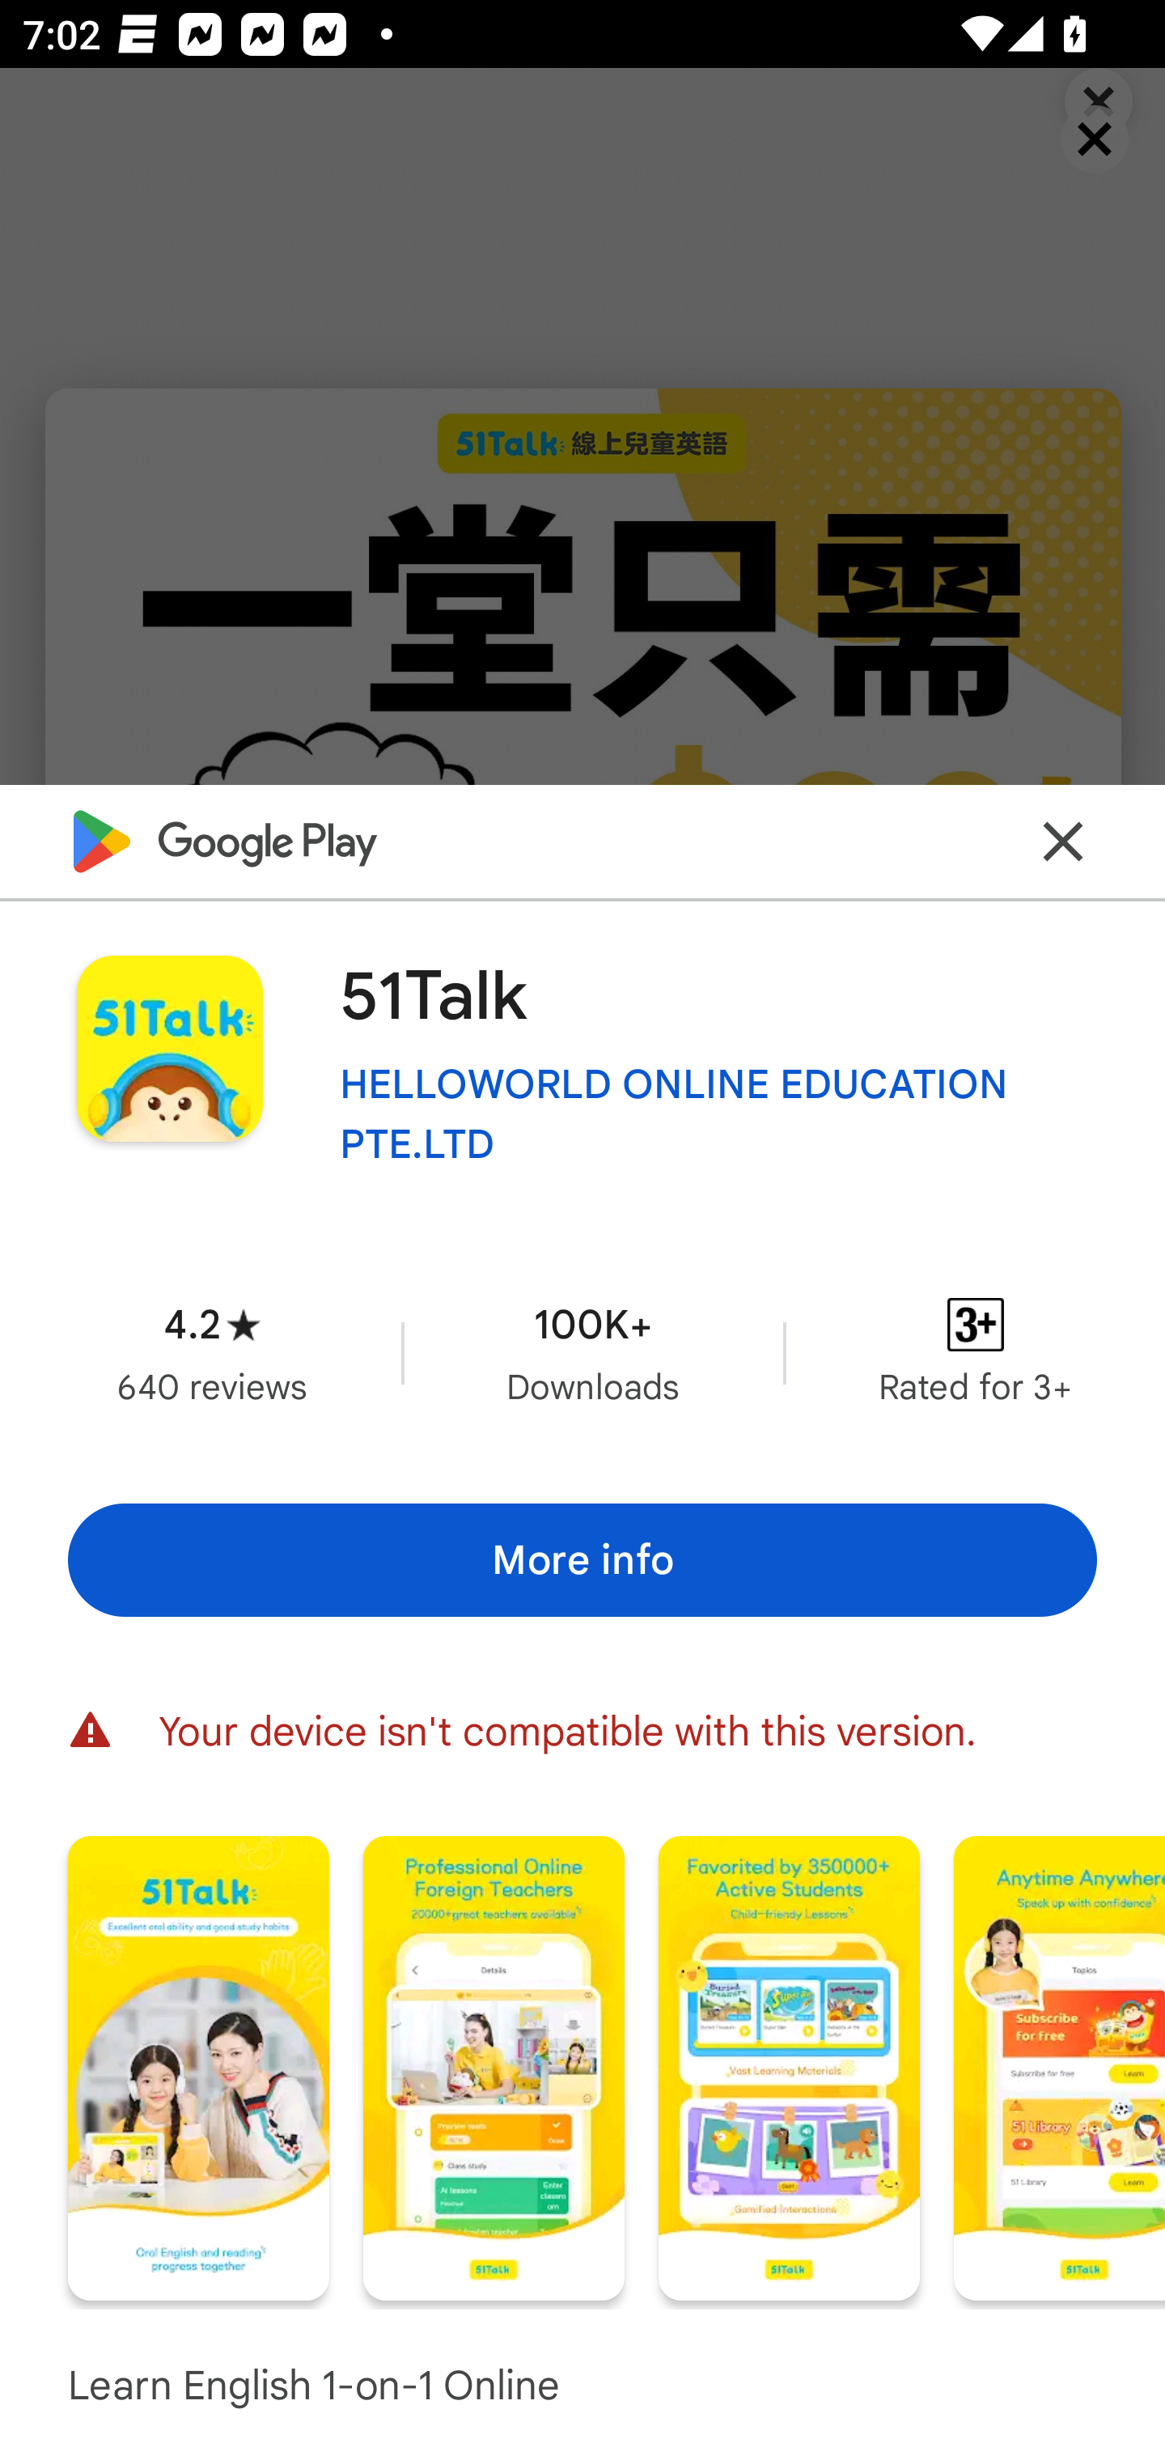 Image resolution: width=1165 pixels, height=2460 pixels. I want to click on More info, so click(582, 1559).